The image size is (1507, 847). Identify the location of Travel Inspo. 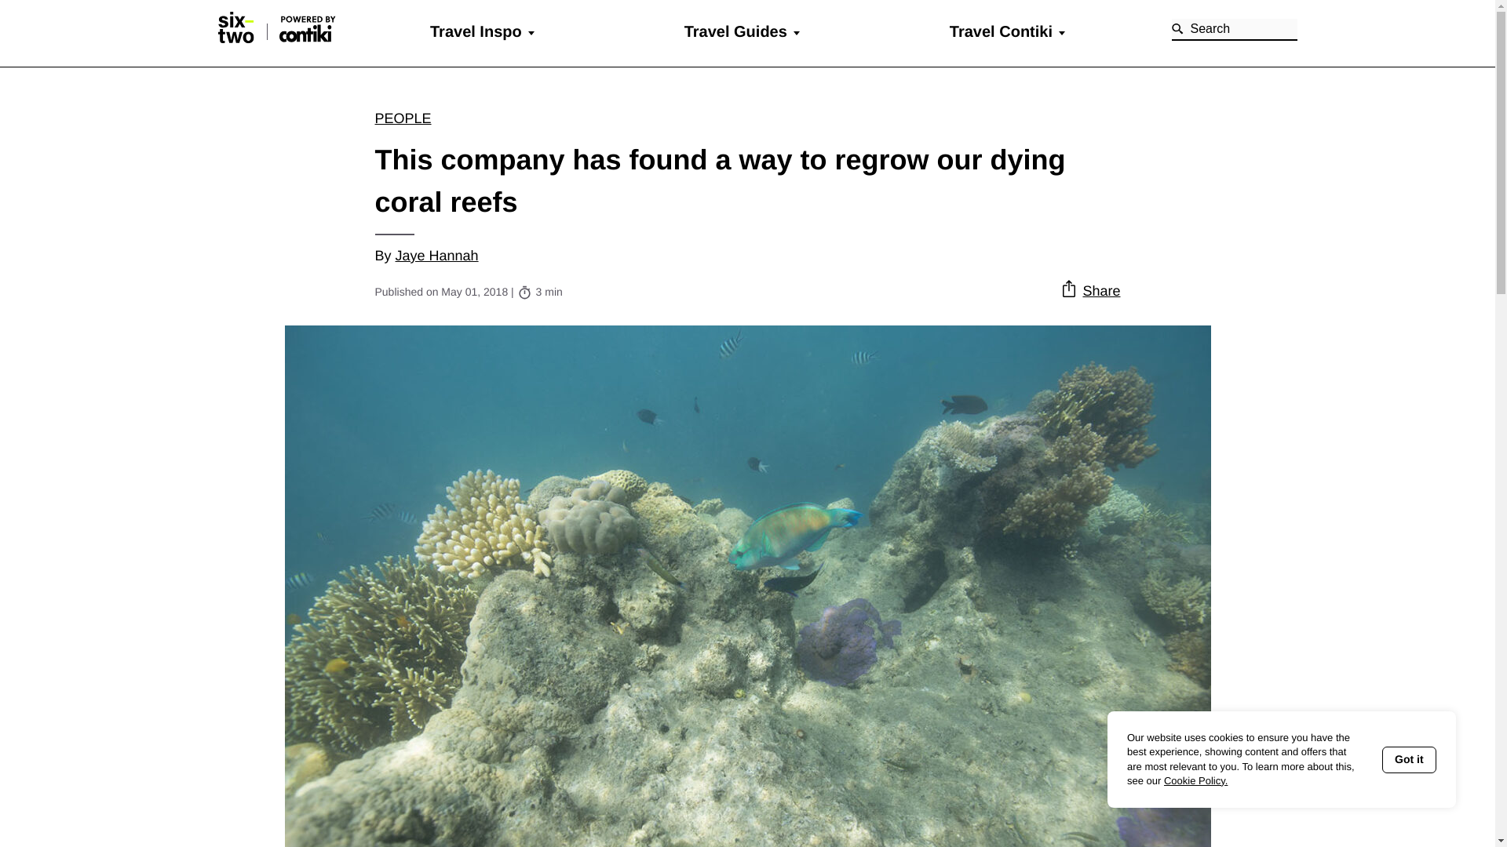
(476, 31).